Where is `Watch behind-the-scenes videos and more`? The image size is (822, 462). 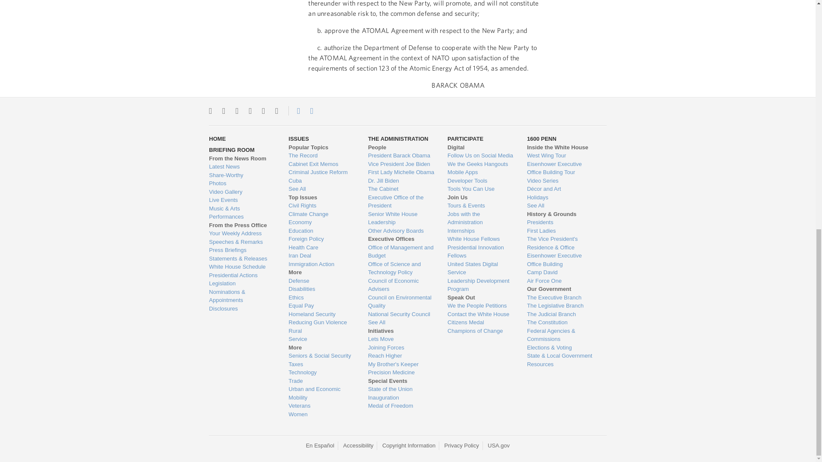
Watch behind-the-scenes videos and more is located at coordinates (242, 192).